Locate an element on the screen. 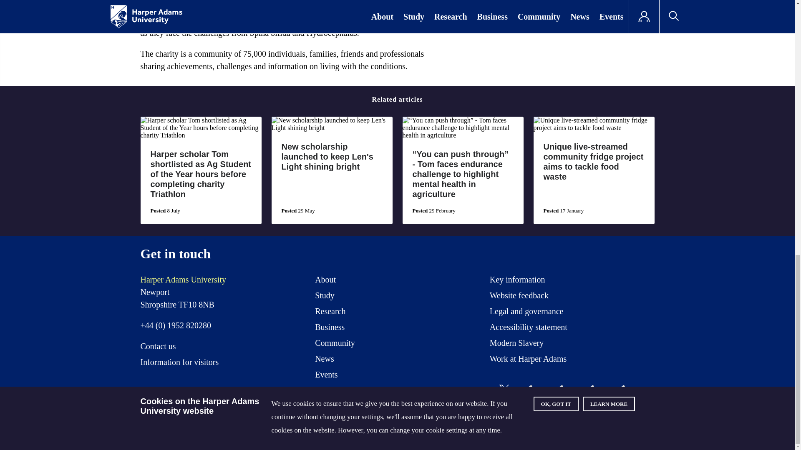  X - opens in a new window is located at coordinates (504, 389).